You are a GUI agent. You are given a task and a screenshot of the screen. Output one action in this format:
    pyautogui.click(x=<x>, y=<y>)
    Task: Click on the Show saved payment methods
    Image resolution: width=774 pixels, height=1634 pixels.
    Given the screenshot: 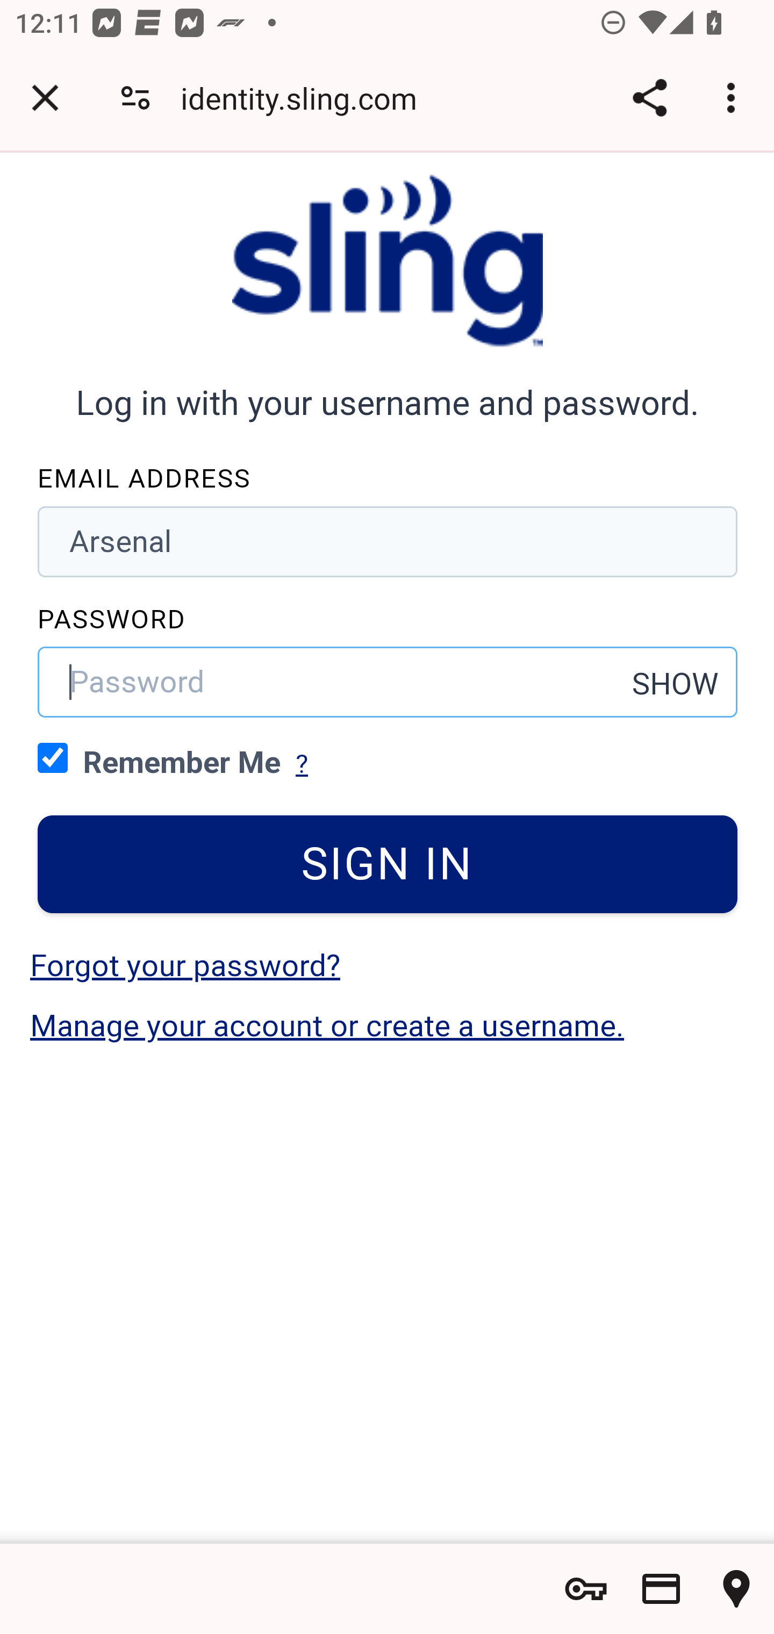 What is the action you would take?
    pyautogui.click(x=661, y=1589)
    